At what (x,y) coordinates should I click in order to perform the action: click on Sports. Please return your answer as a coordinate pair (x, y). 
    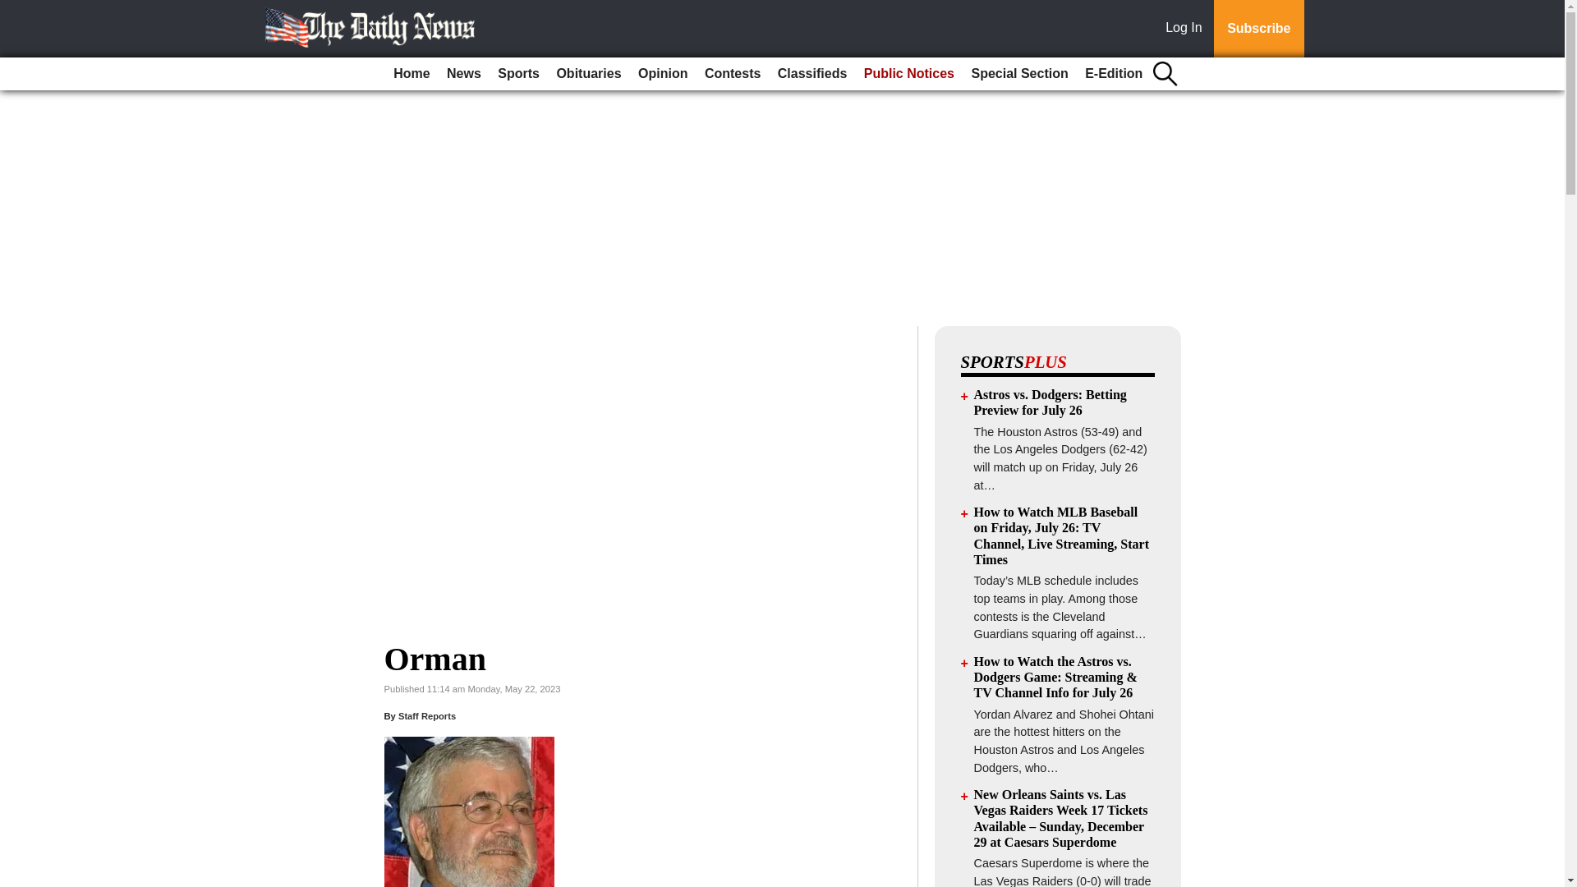
    Looking at the image, I should click on (517, 74).